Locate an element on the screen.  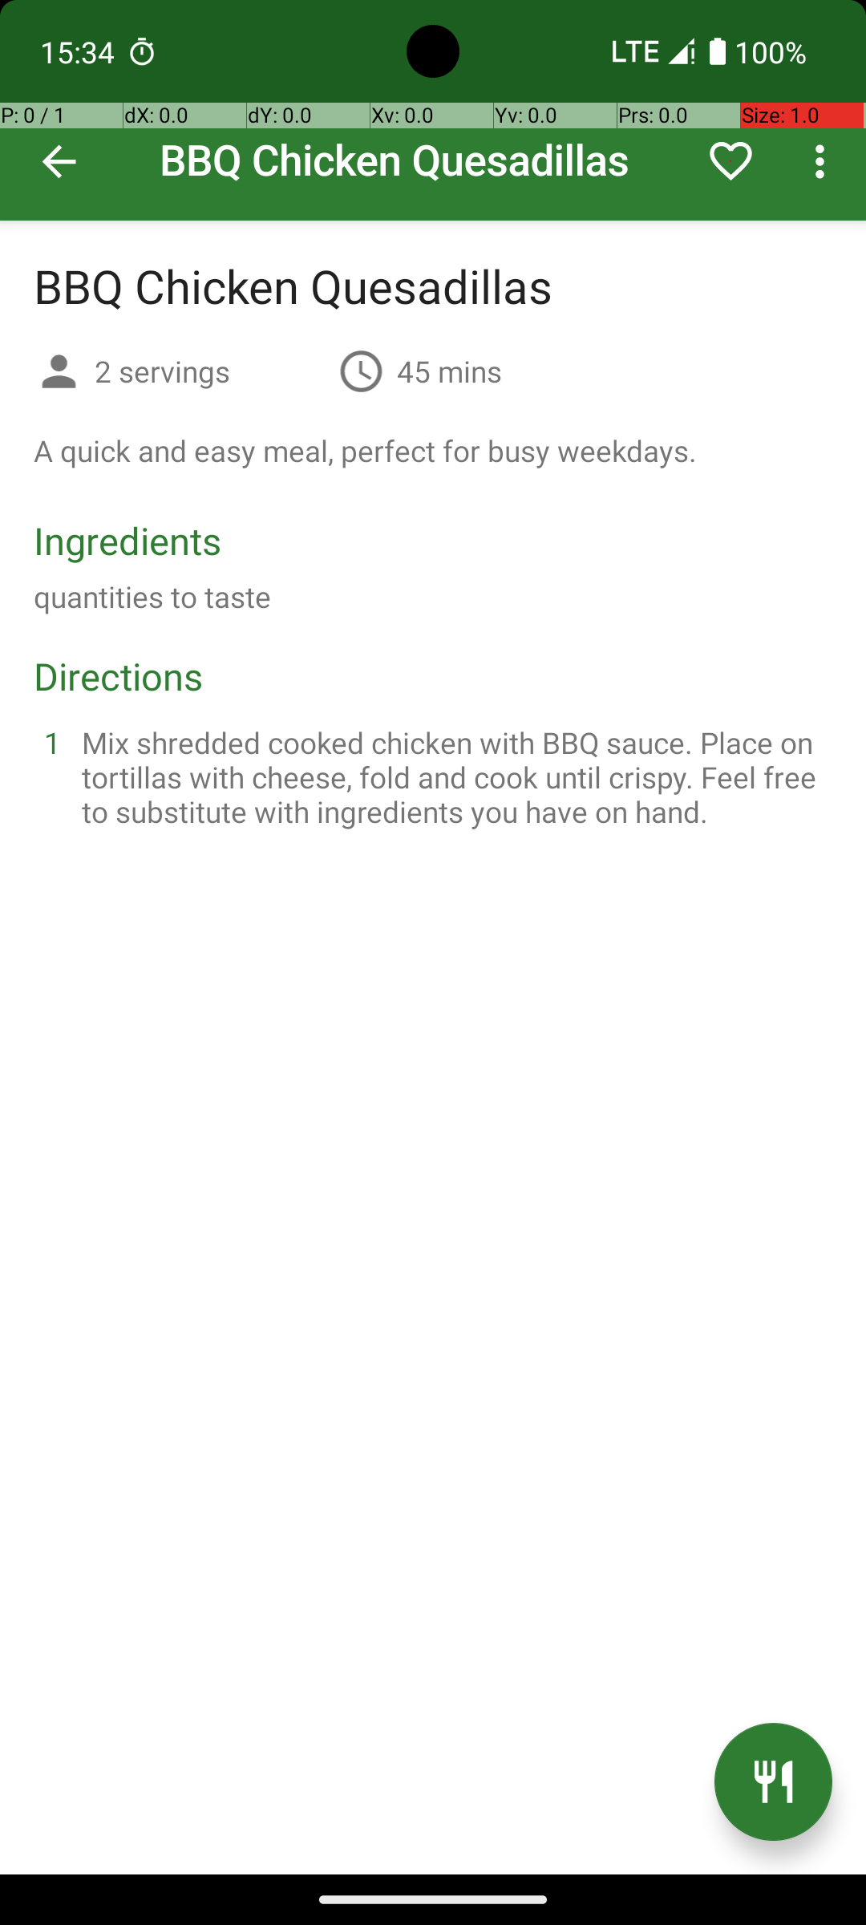
Mix shredded cooked chicken with BBQ sauce. Place on tortillas with cheese, fold and cook until crispy. Feel free to substitute with ingredients you have on hand. is located at coordinates (452, 776).